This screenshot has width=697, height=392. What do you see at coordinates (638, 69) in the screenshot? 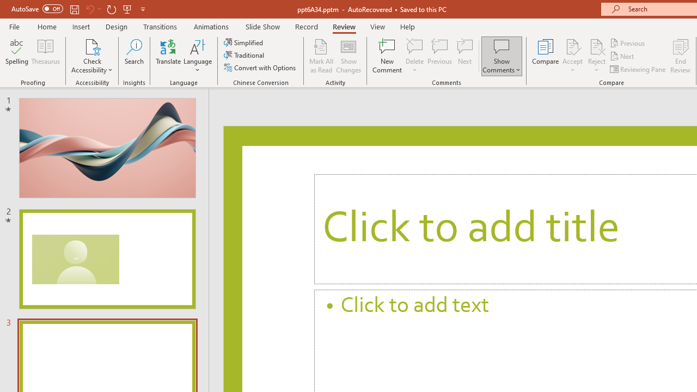
I see `Reviewing Pane` at bounding box center [638, 69].